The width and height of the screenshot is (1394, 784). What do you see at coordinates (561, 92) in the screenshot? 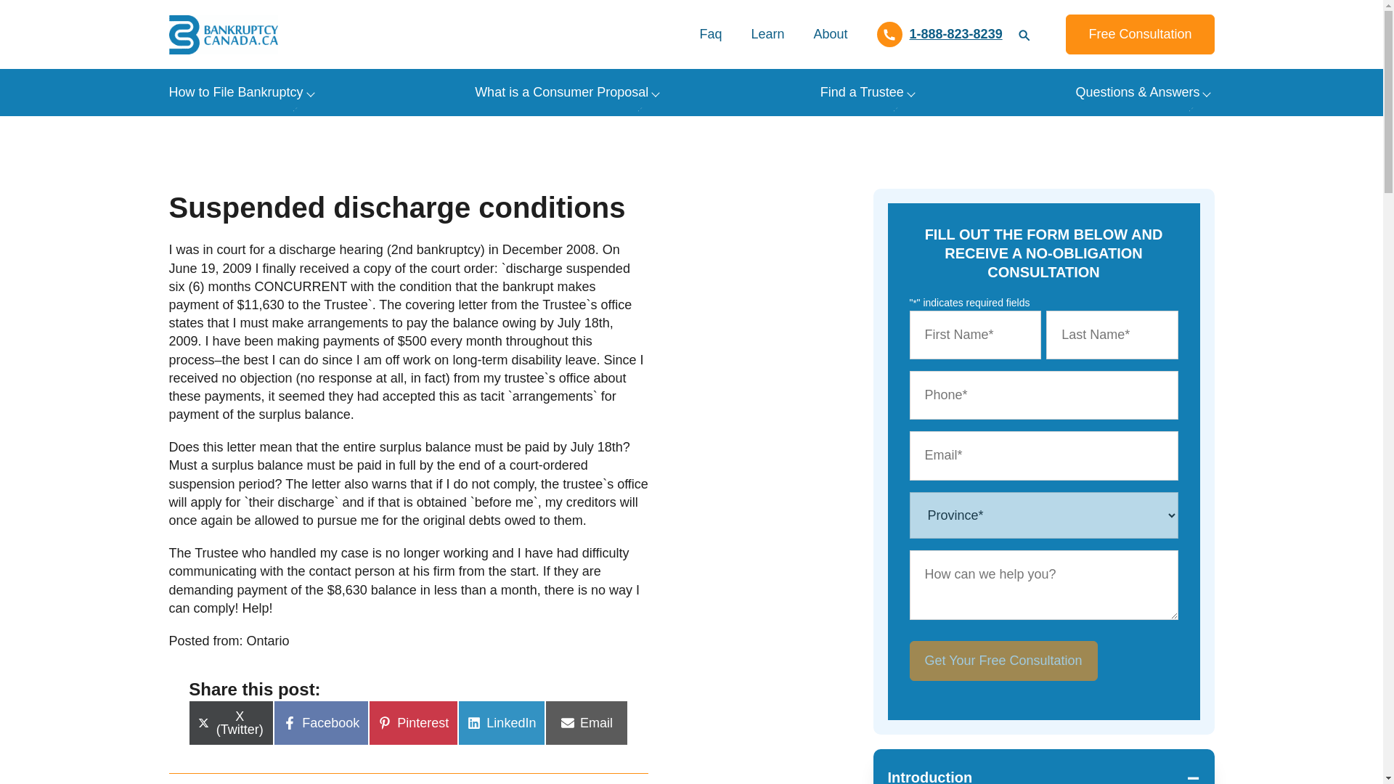
I see `What is a Consumer Proposal` at bounding box center [561, 92].